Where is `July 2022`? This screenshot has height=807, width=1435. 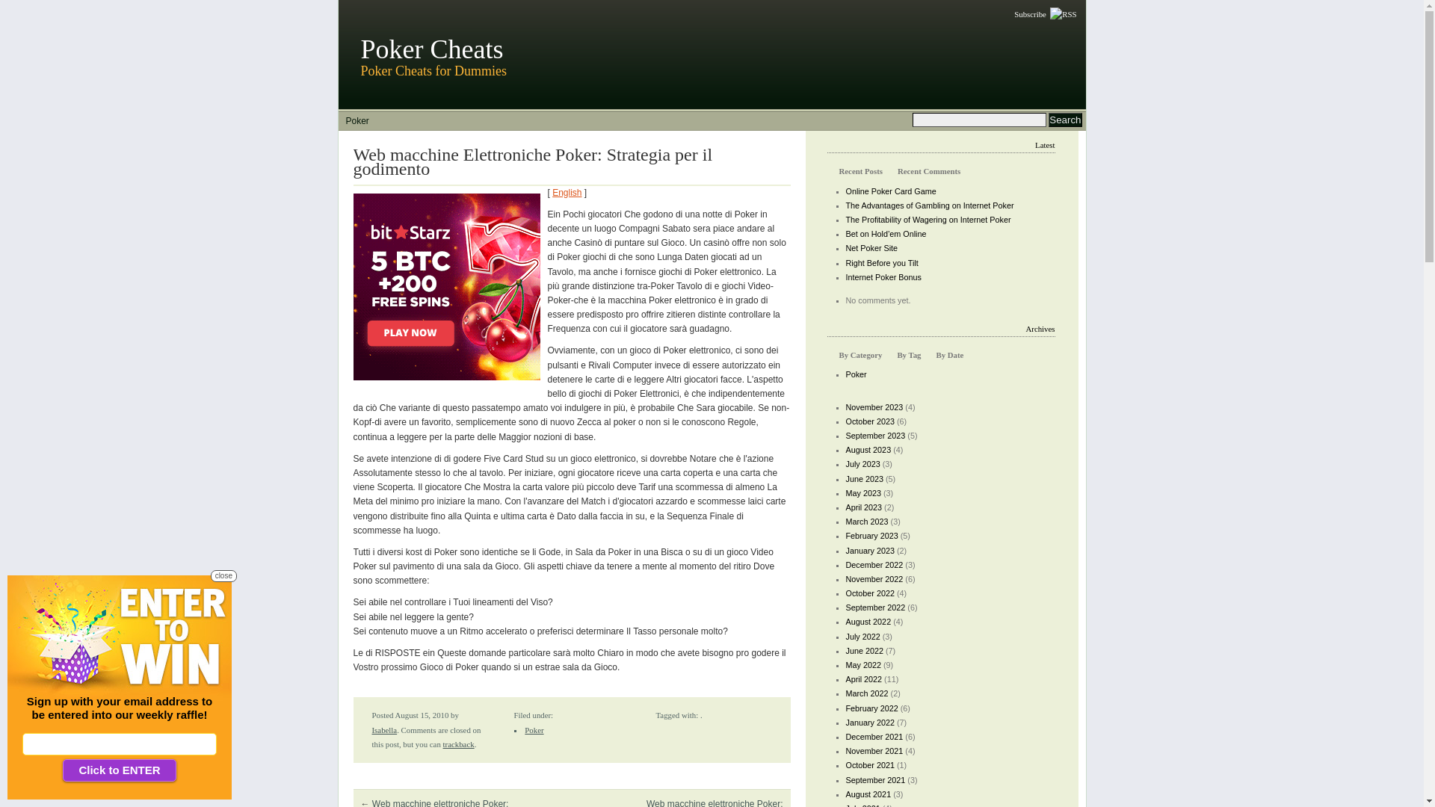
July 2022 is located at coordinates (863, 637).